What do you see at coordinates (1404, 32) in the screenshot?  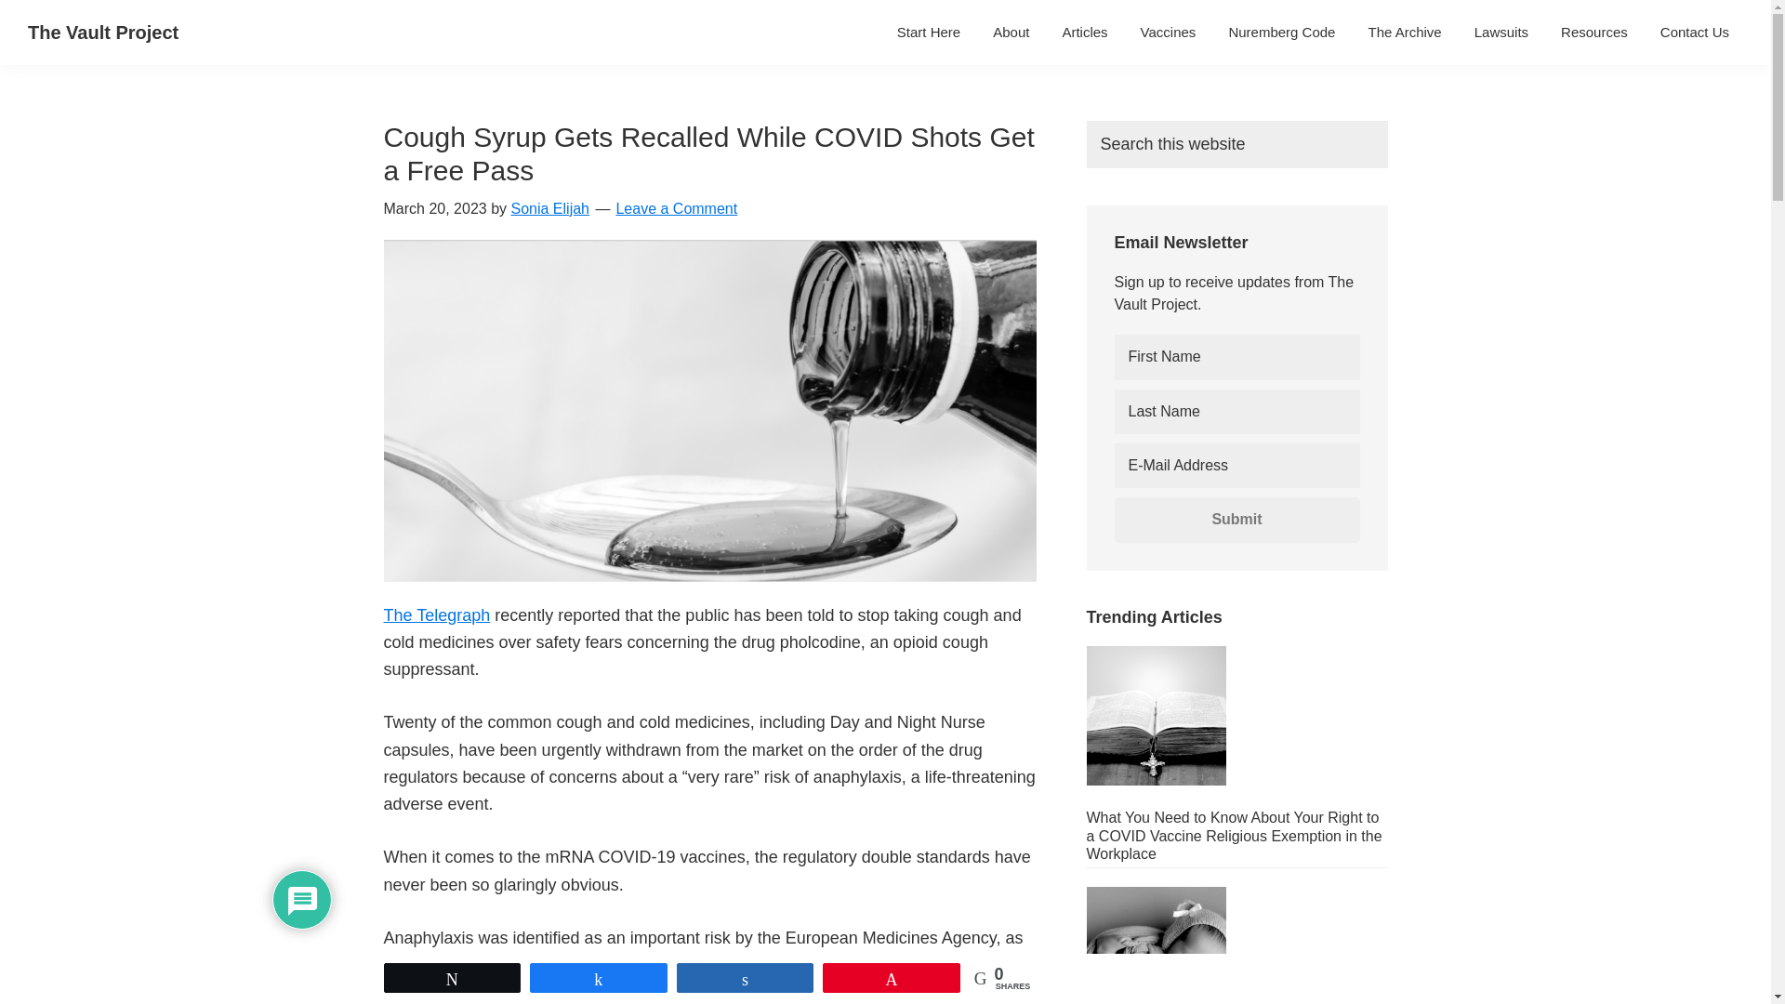 I see `The Archive` at bounding box center [1404, 32].